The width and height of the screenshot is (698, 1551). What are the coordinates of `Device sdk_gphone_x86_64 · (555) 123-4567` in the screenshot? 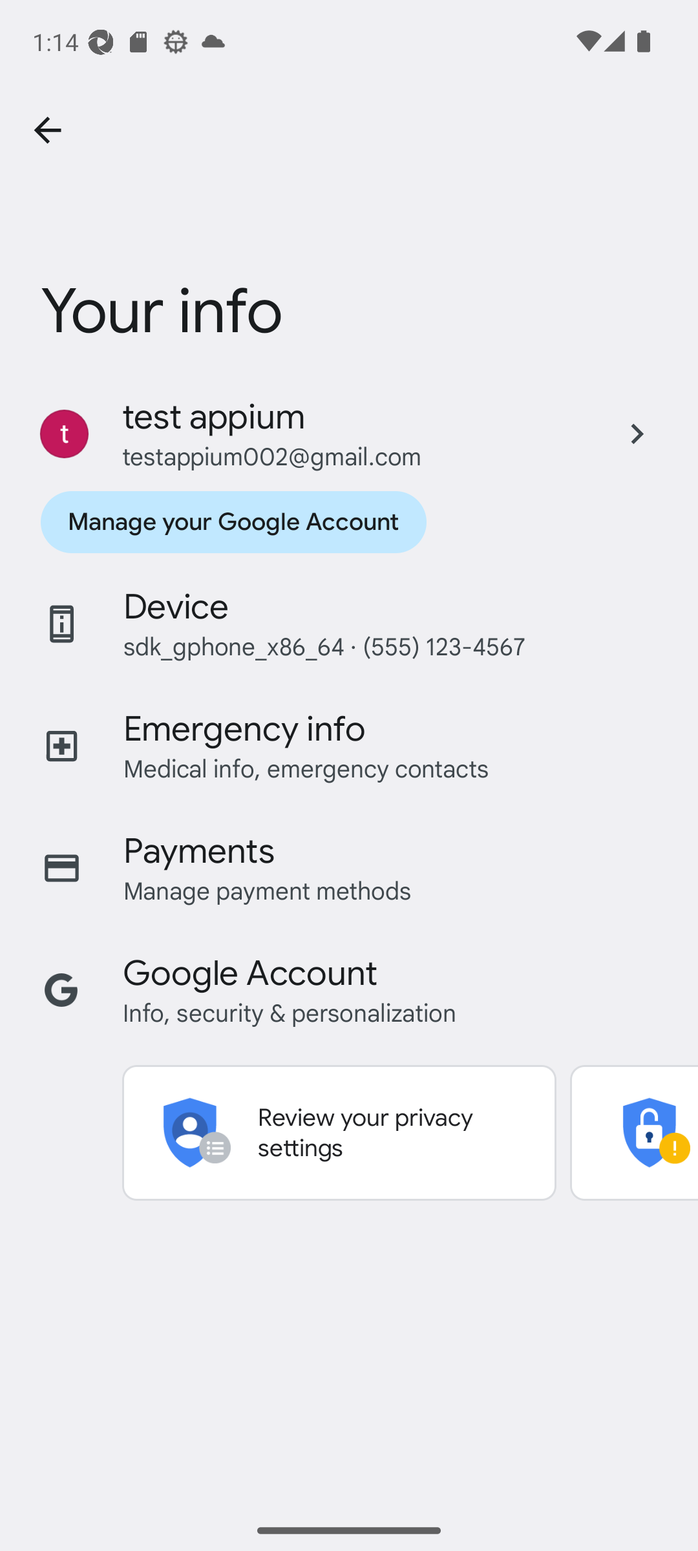 It's located at (349, 624).